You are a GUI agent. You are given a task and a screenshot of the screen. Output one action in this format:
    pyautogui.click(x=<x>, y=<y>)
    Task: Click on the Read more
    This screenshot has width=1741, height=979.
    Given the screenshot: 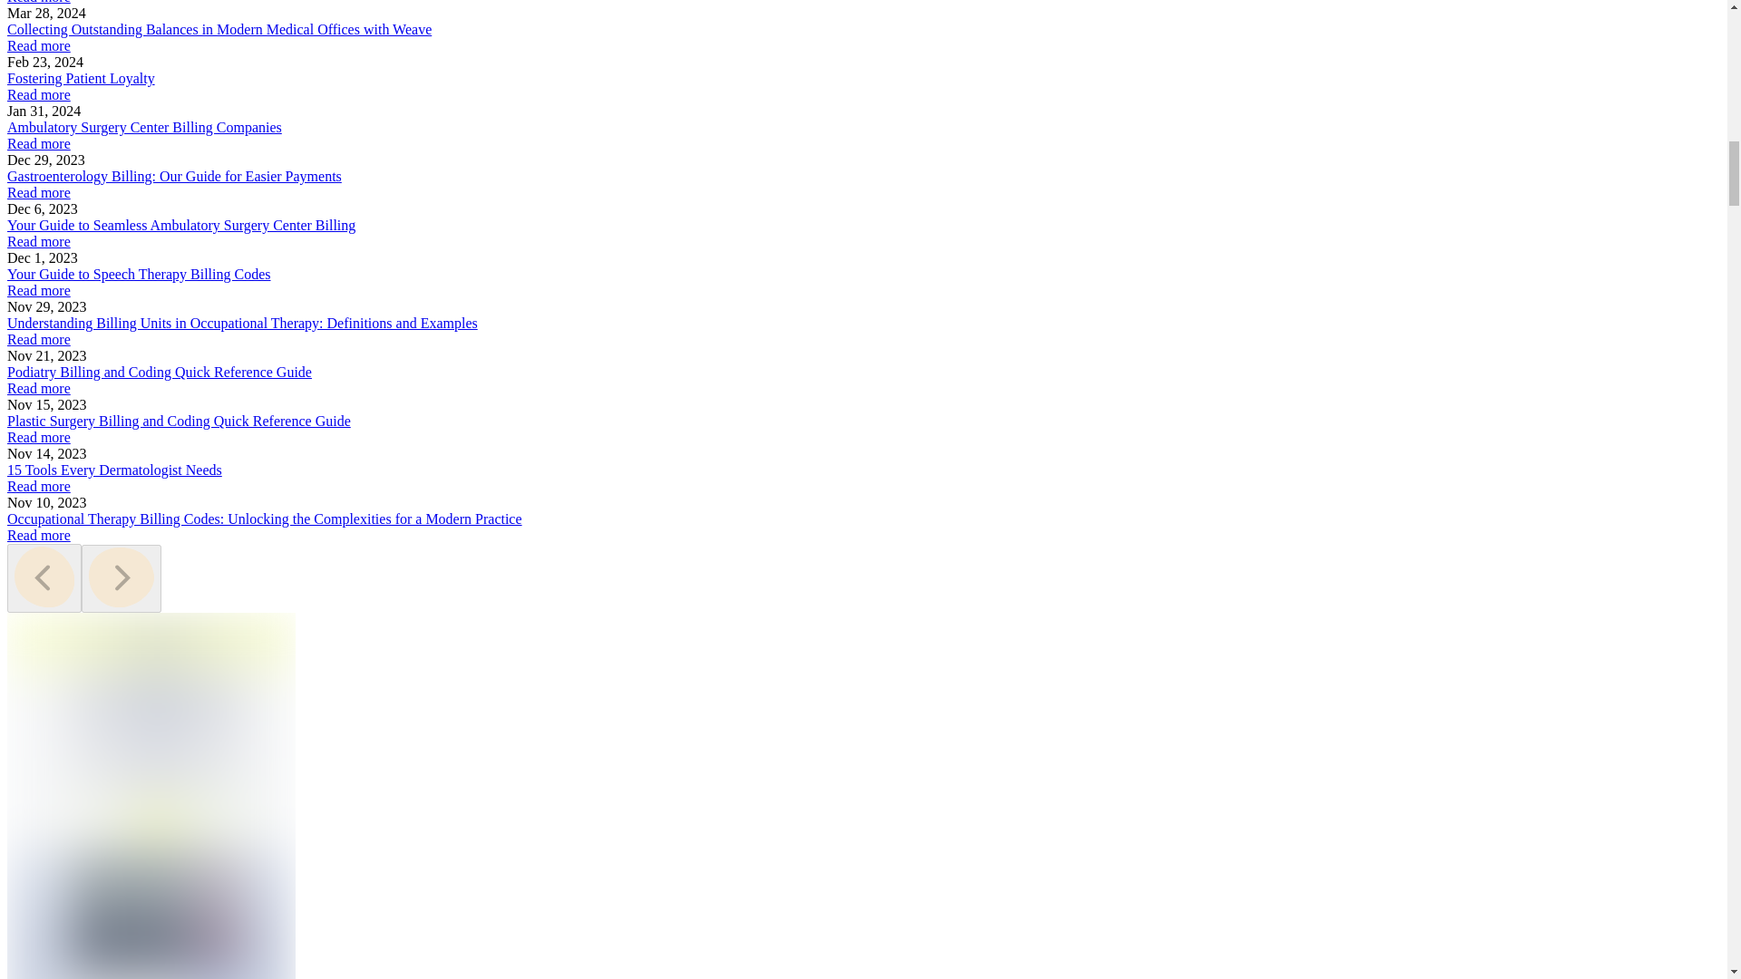 What is the action you would take?
    pyautogui.click(x=38, y=339)
    